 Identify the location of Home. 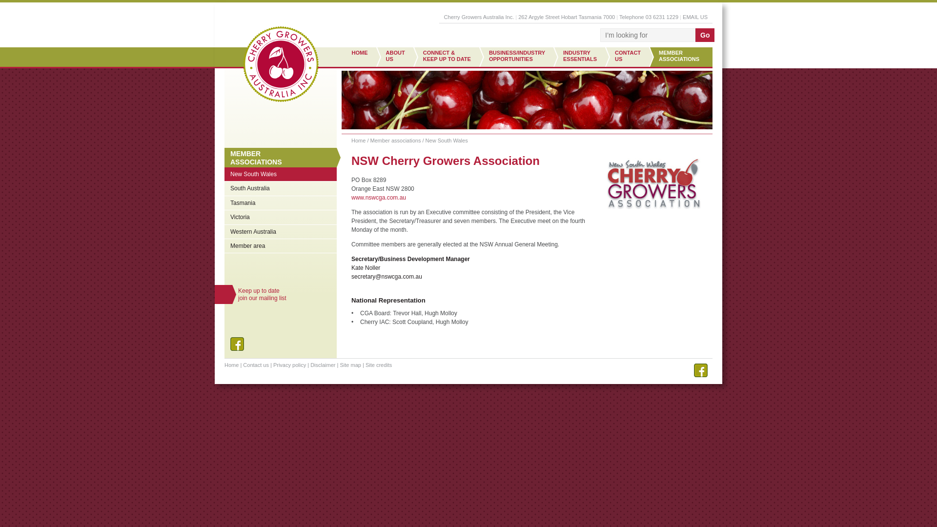
(231, 365).